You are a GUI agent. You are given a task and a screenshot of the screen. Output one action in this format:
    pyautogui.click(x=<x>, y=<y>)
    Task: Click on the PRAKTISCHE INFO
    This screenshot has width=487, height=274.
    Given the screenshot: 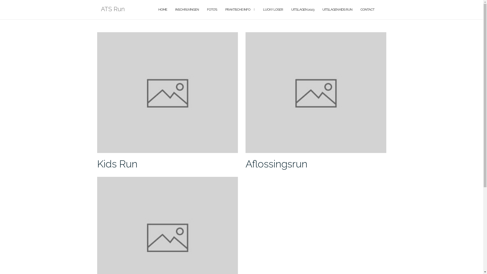 What is the action you would take?
    pyautogui.click(x=238, y=10)
    